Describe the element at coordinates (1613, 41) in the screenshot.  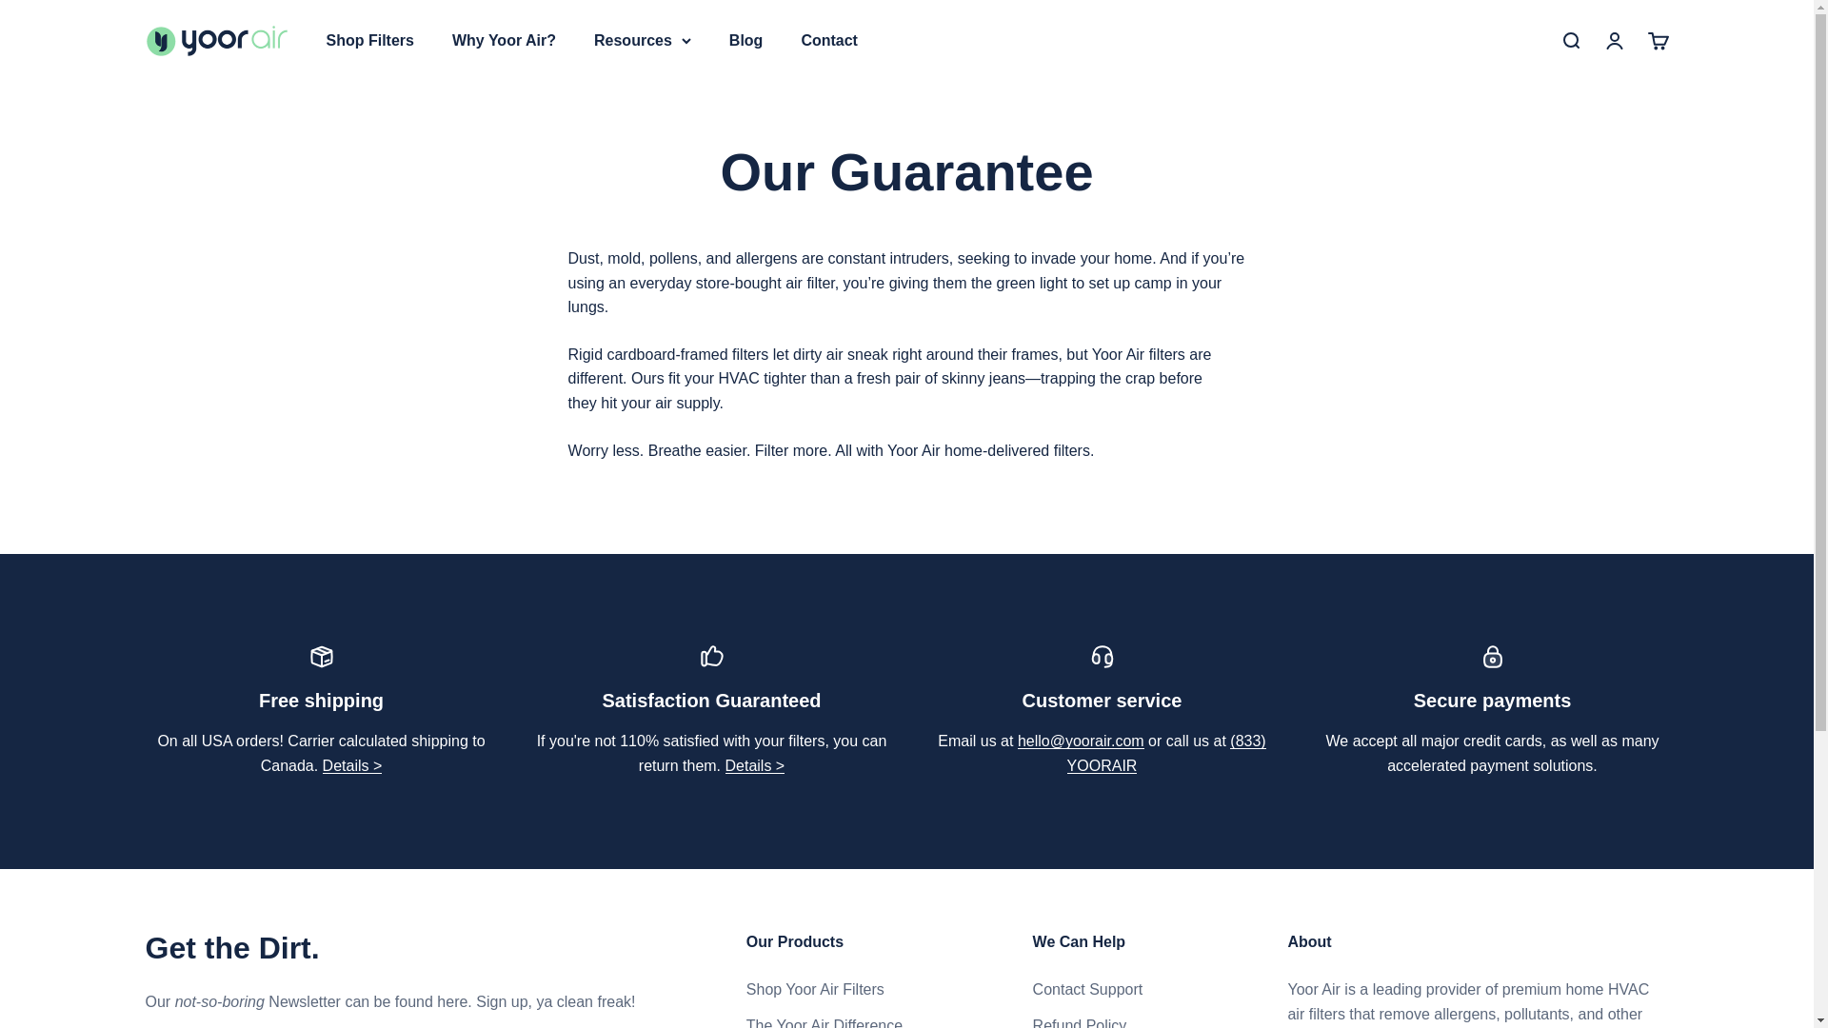
I see `Open account page` at that location.